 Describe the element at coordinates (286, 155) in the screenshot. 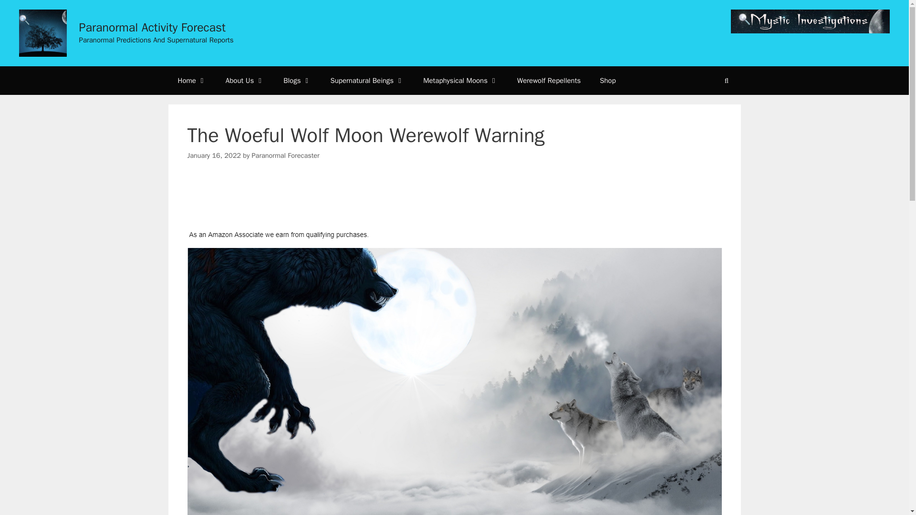

I see `View all posts by Paranormal Forecaster` at that location.